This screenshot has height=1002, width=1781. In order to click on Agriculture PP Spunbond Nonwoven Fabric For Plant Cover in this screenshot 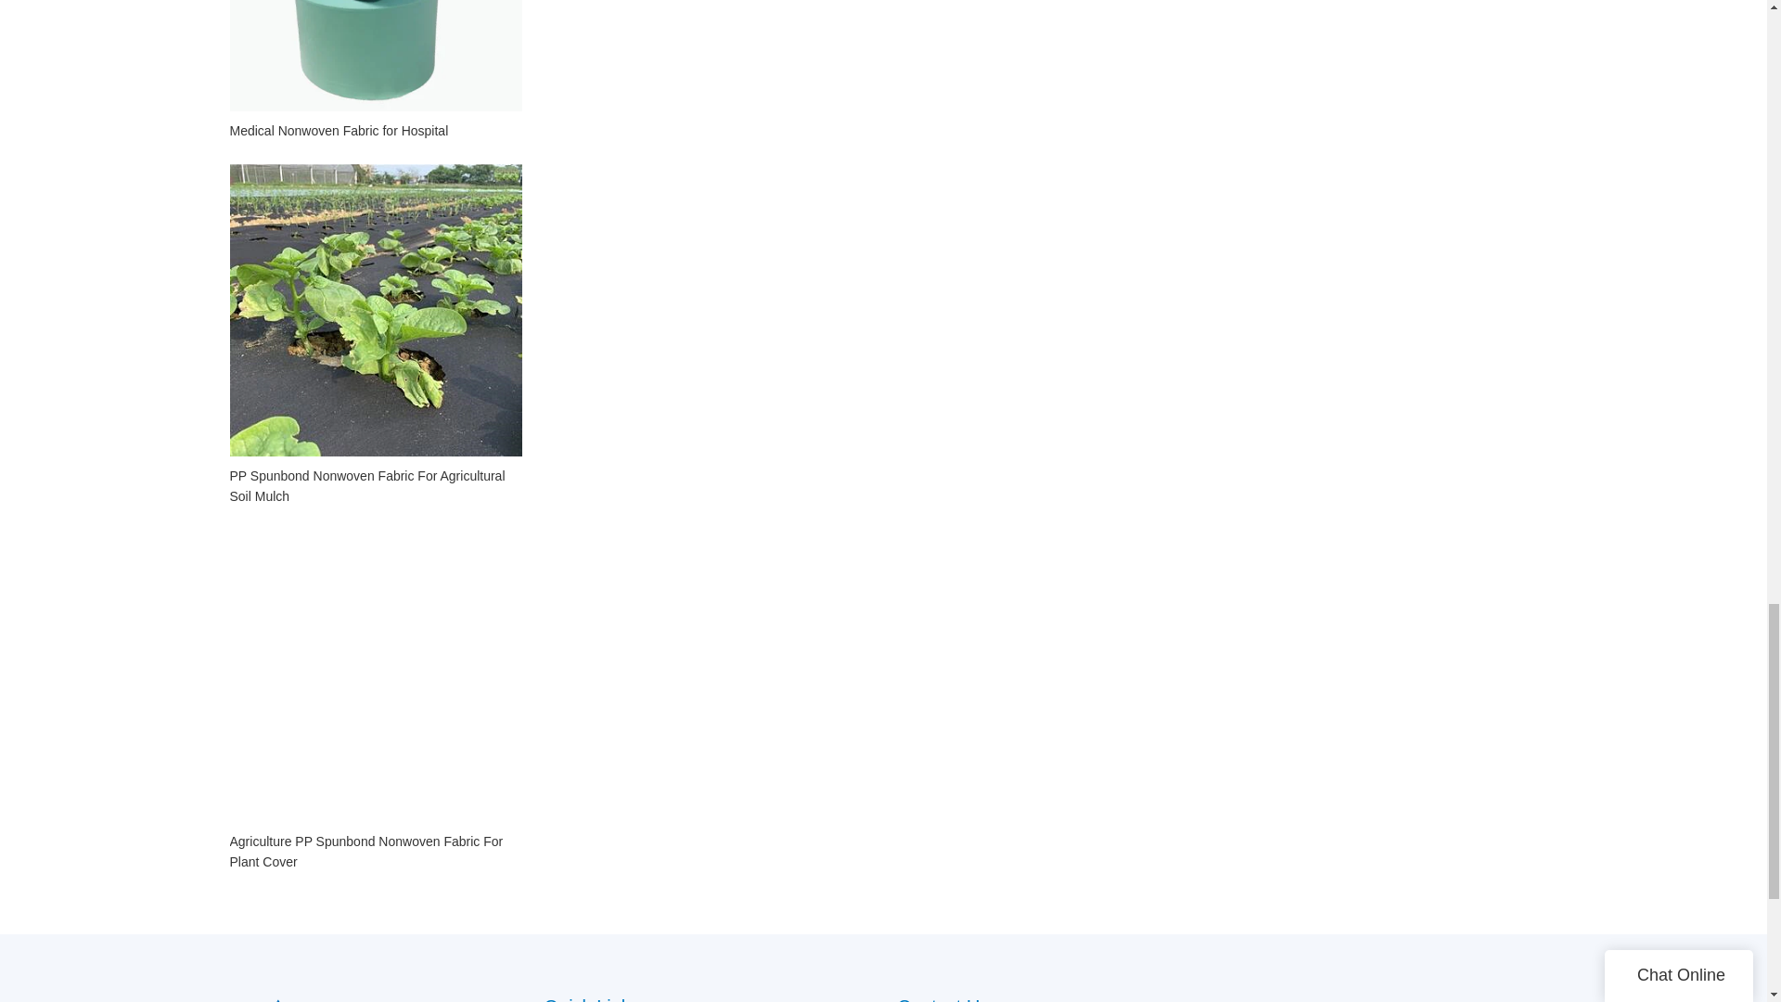, I will do `click(375, 852)`.